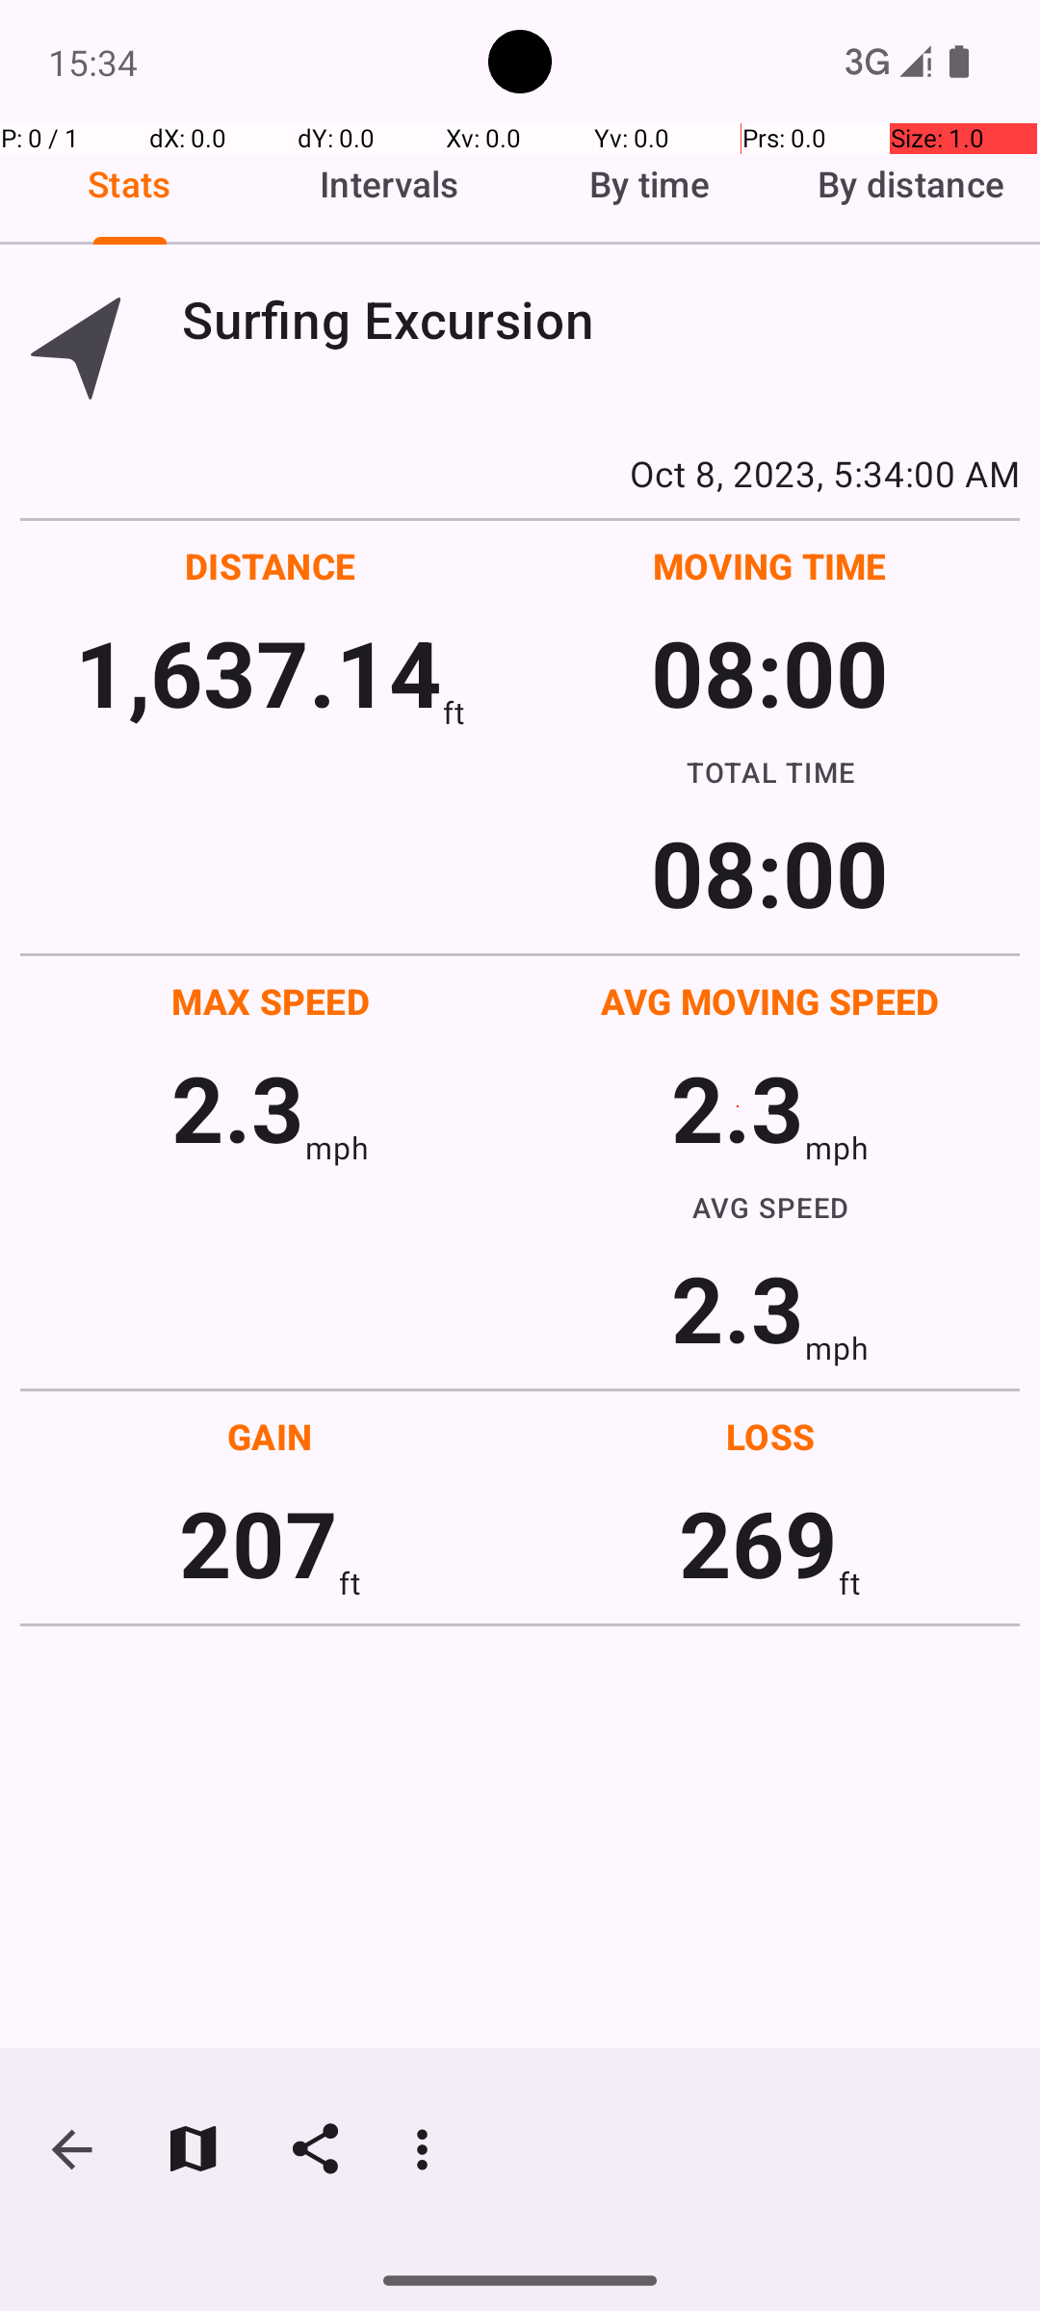  Describe the element at coordinates (601, 320) in the screenshot. I see `Surfing Excursion` at that location.